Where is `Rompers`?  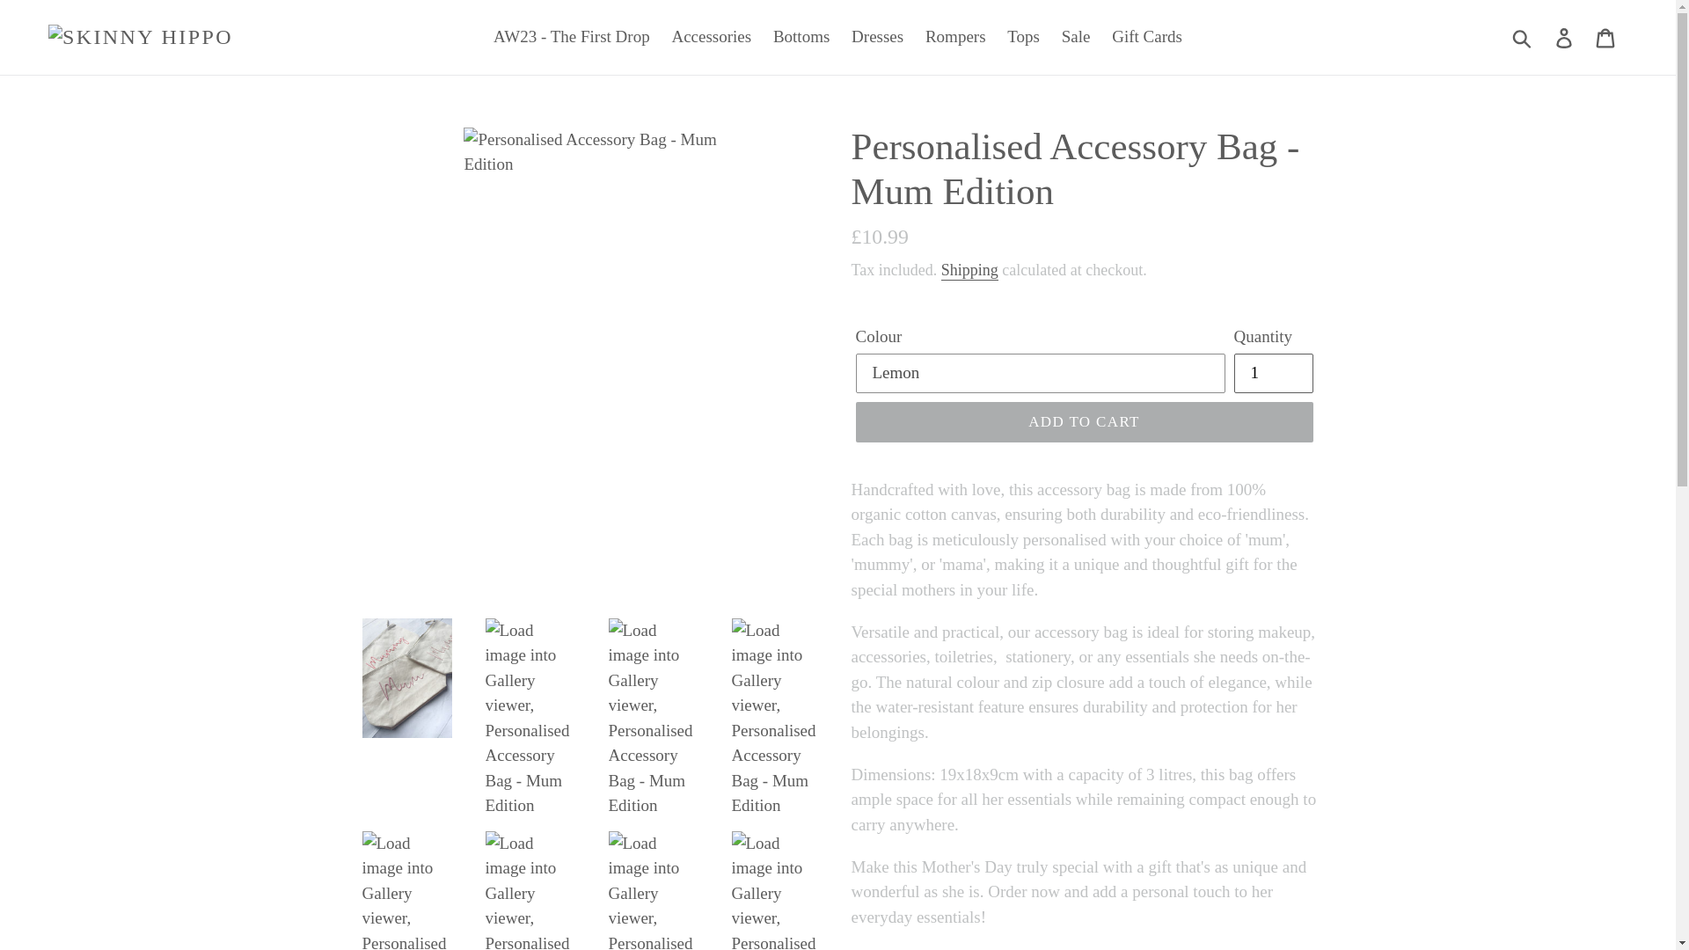
Rompers is located at coordinates (955, 37).